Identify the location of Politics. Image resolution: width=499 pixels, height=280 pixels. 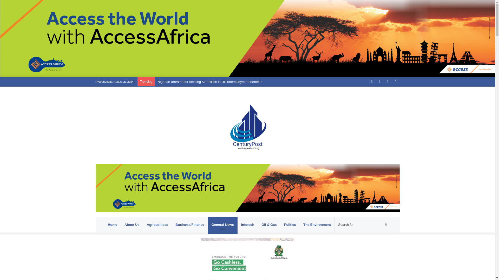
(290, 225).